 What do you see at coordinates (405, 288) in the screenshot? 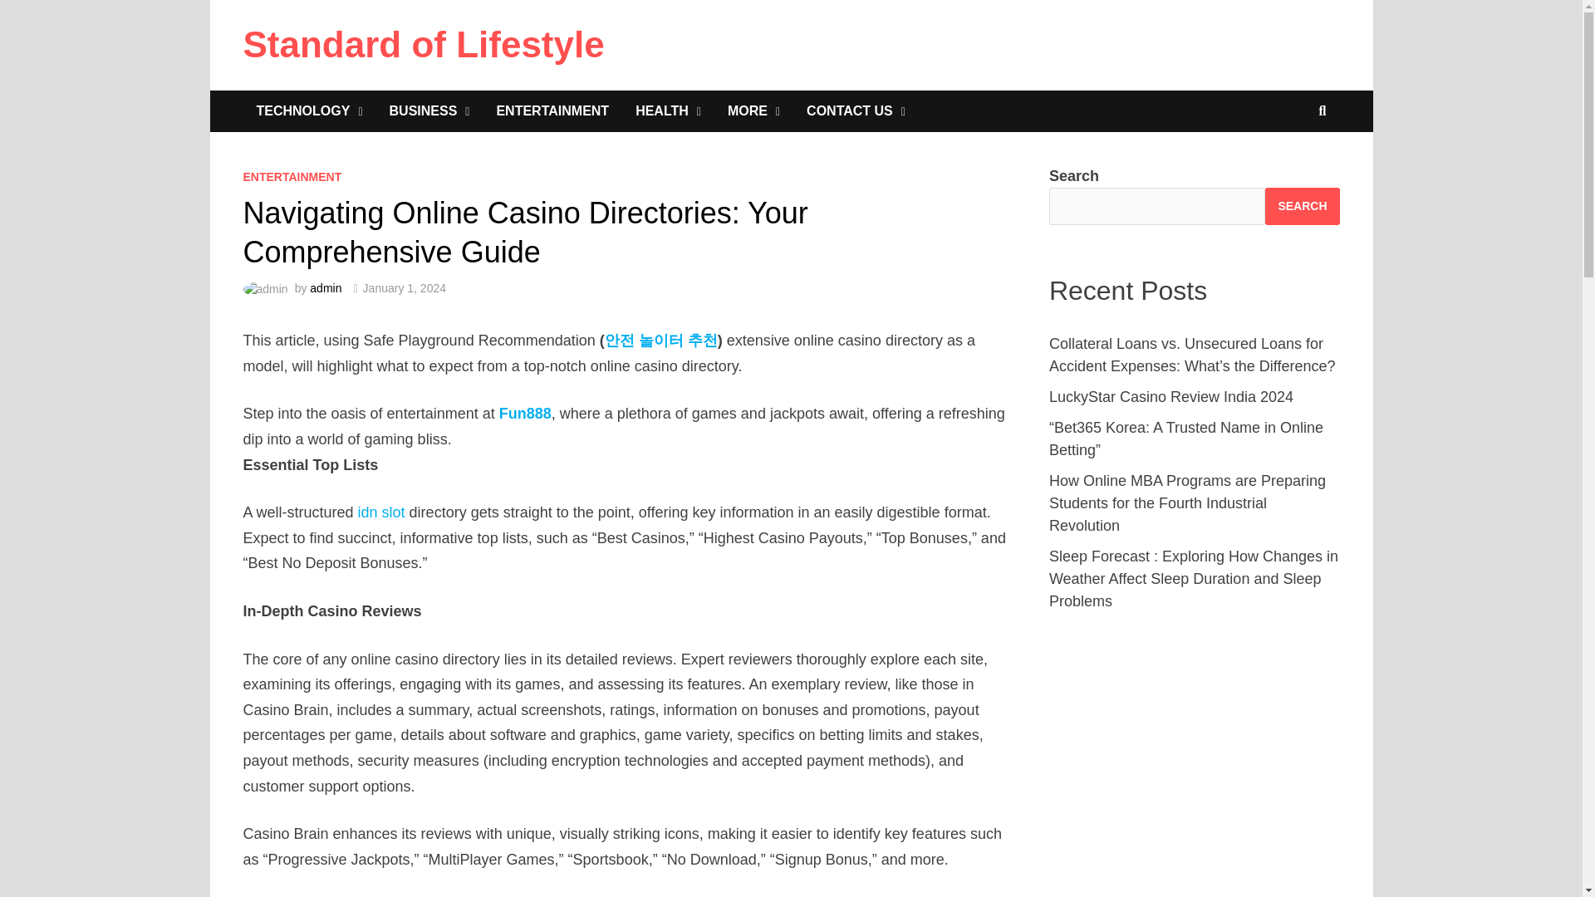
I see `January 1, 2024` at bounding box center [405, 288].